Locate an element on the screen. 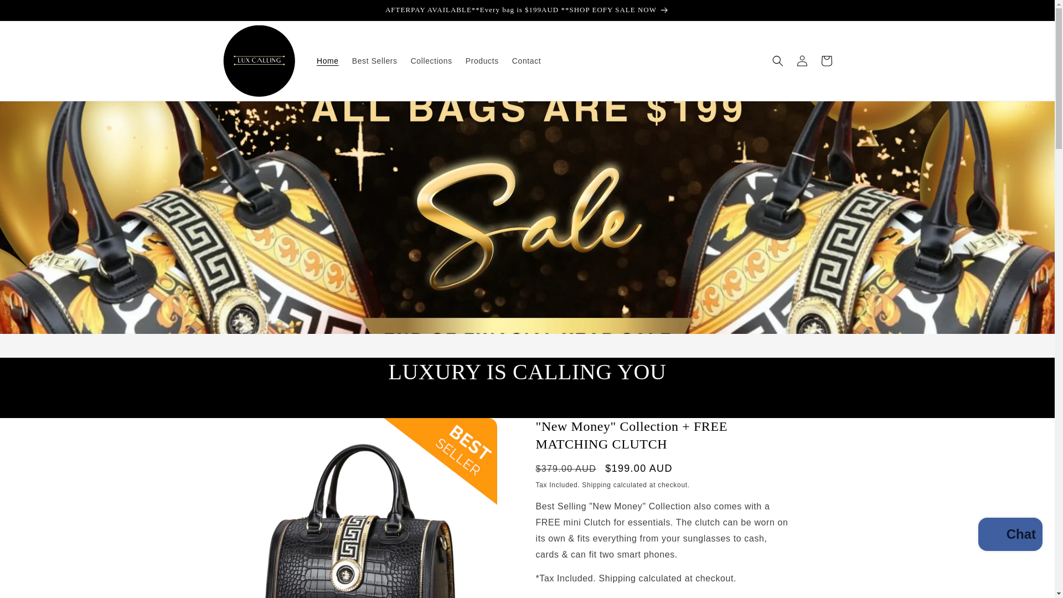  Contact is located at coordinates (526, 60).